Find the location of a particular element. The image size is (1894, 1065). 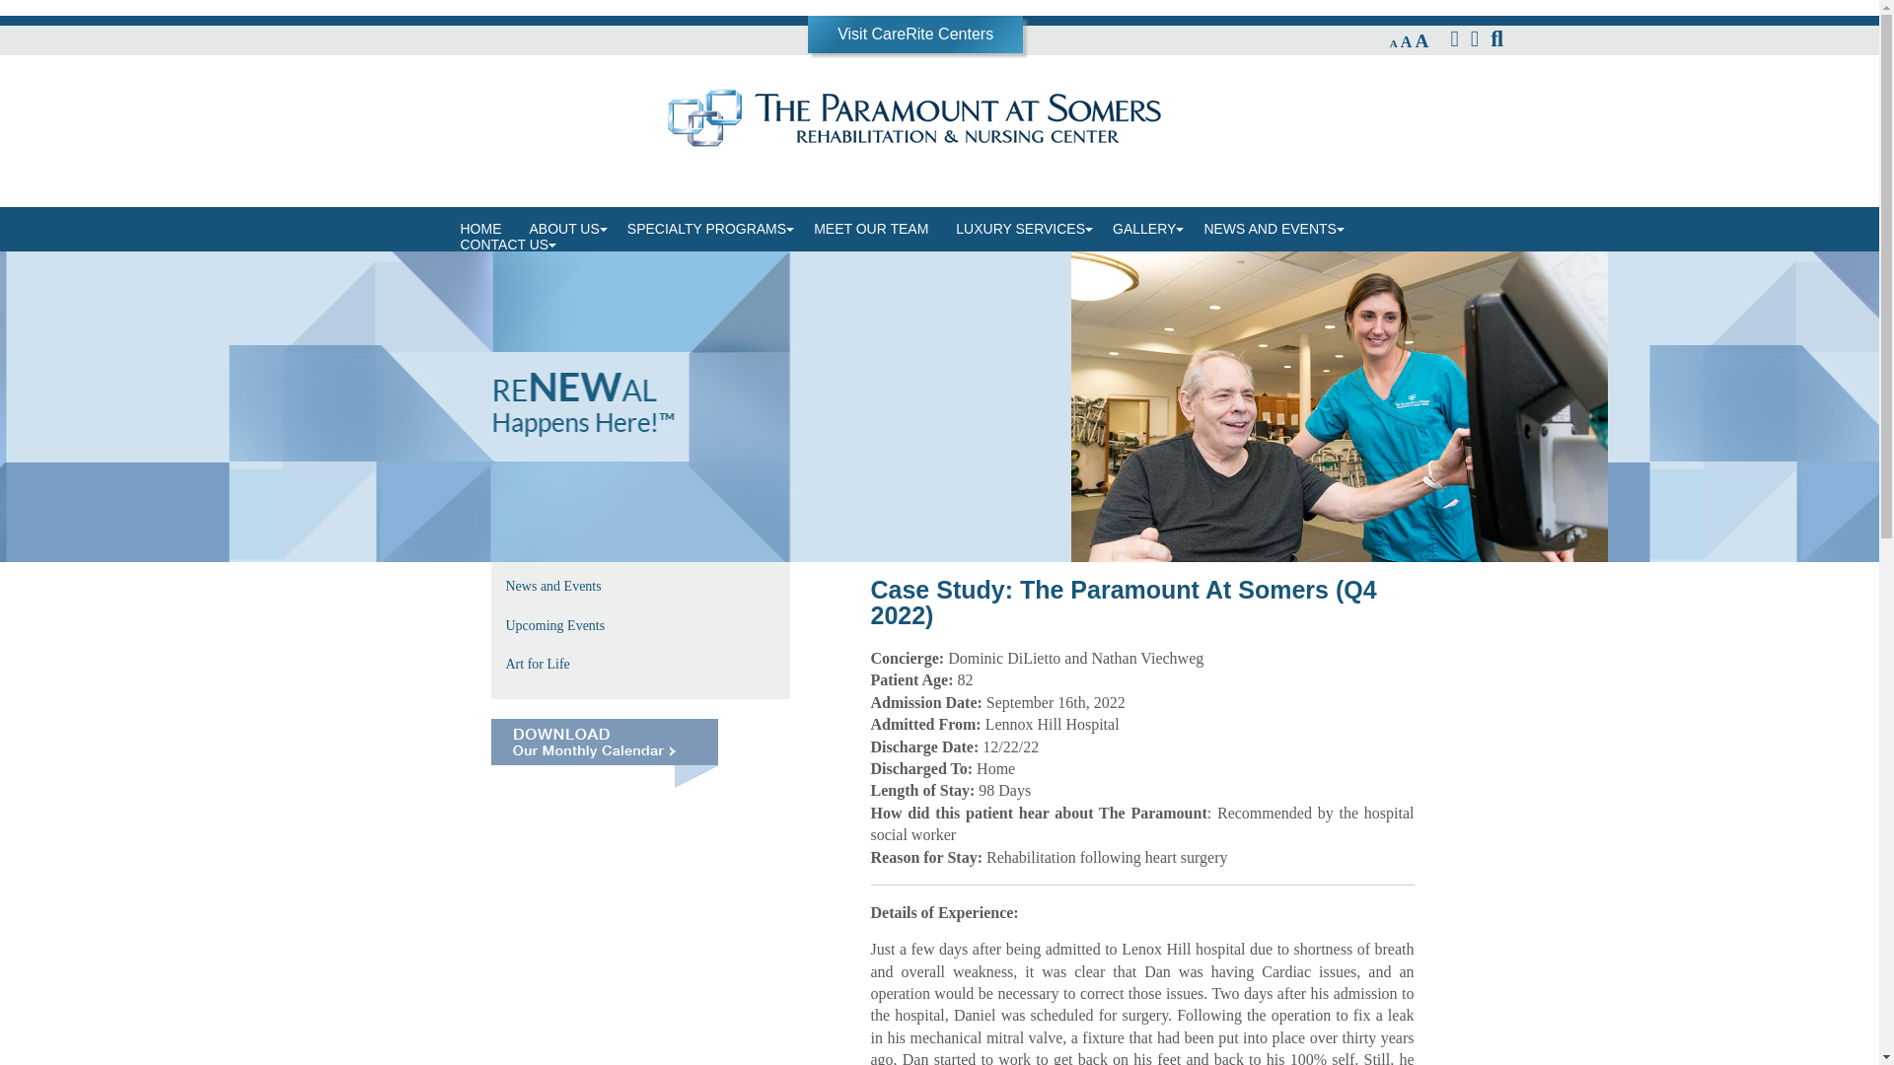

MEET OUR TEAM is located at coordinates (870, 229).